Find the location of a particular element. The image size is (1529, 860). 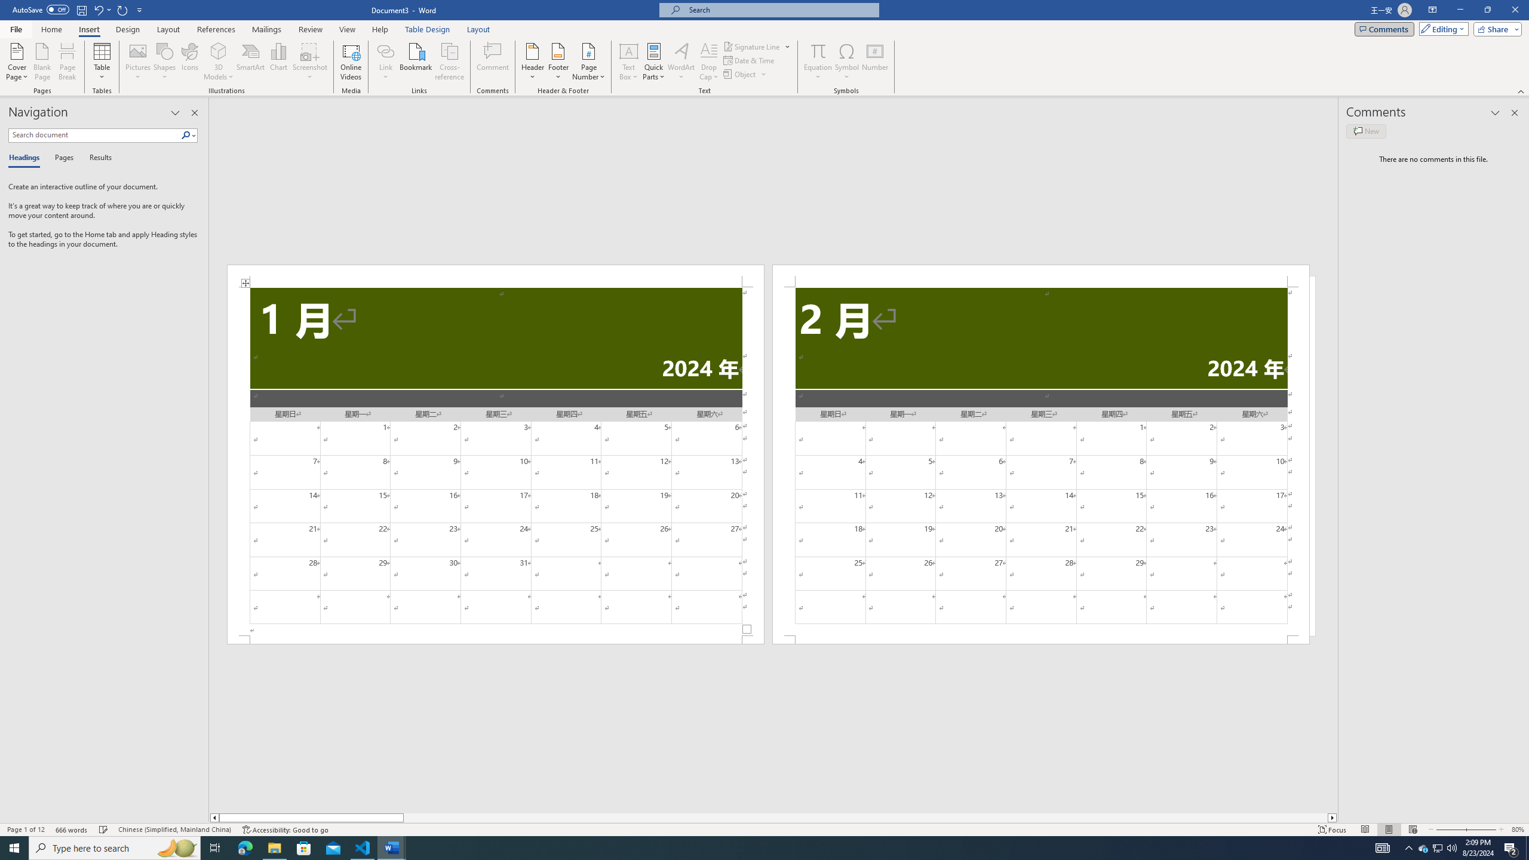

Blank Page is located at coordinates (43, 62).